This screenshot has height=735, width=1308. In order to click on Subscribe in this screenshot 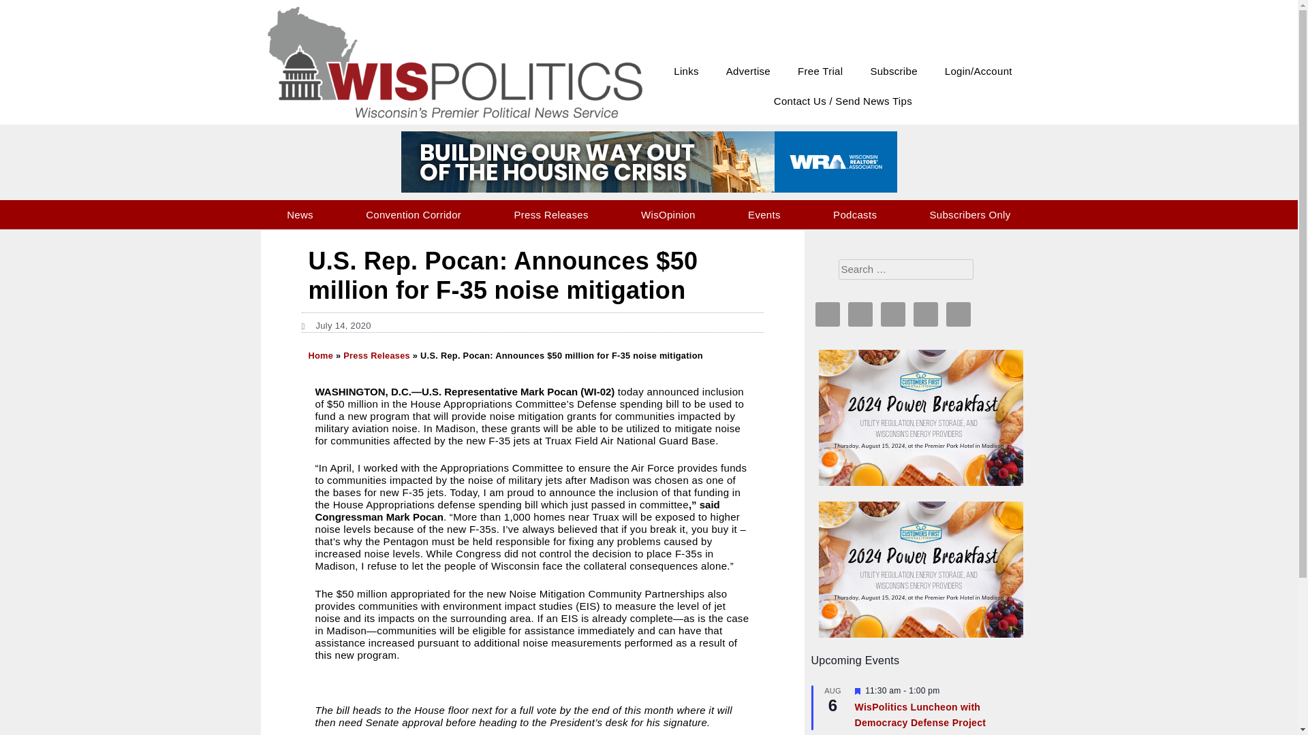, I will do `click(893, 71)`.